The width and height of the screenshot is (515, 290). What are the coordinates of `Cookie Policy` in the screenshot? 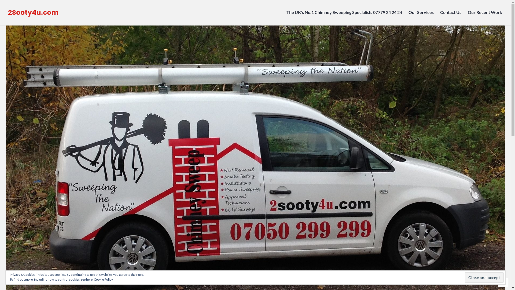 It's located at (104, 279).